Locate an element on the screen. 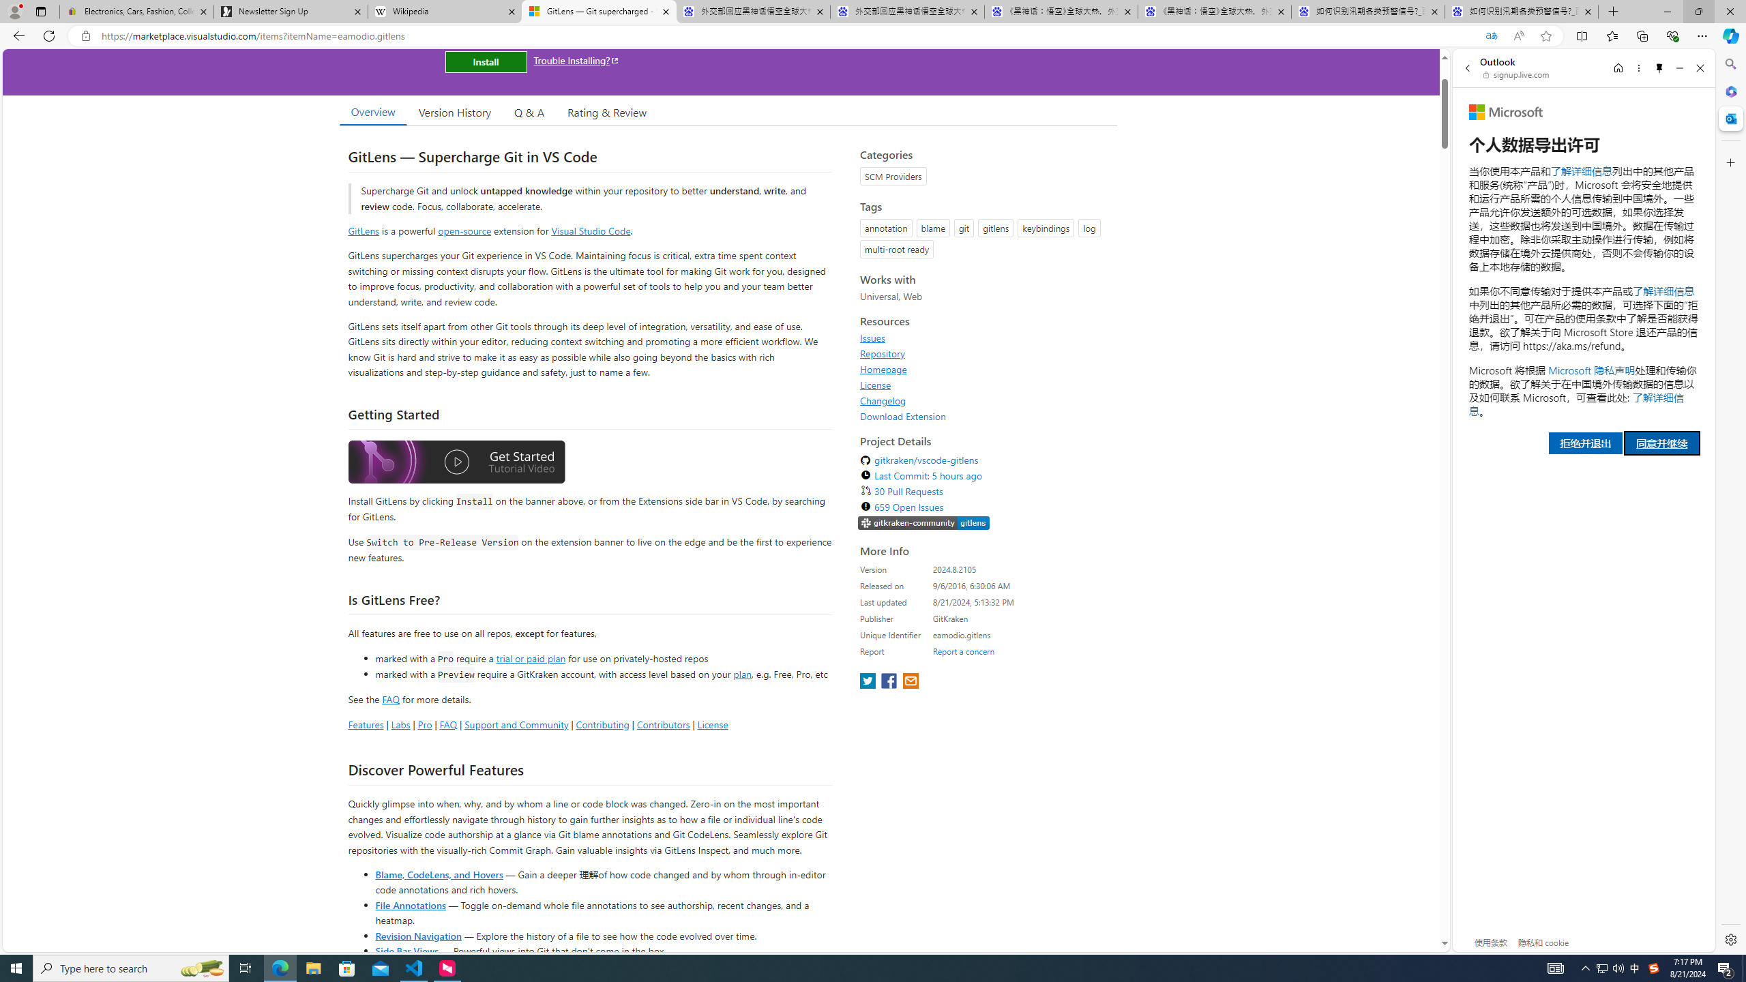  License is located at coordinates (876, 385).